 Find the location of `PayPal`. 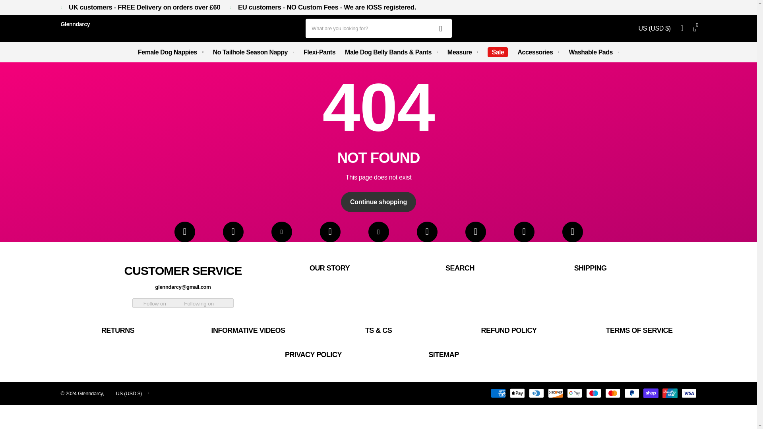

PayPal is located at coordinates (631, 393).